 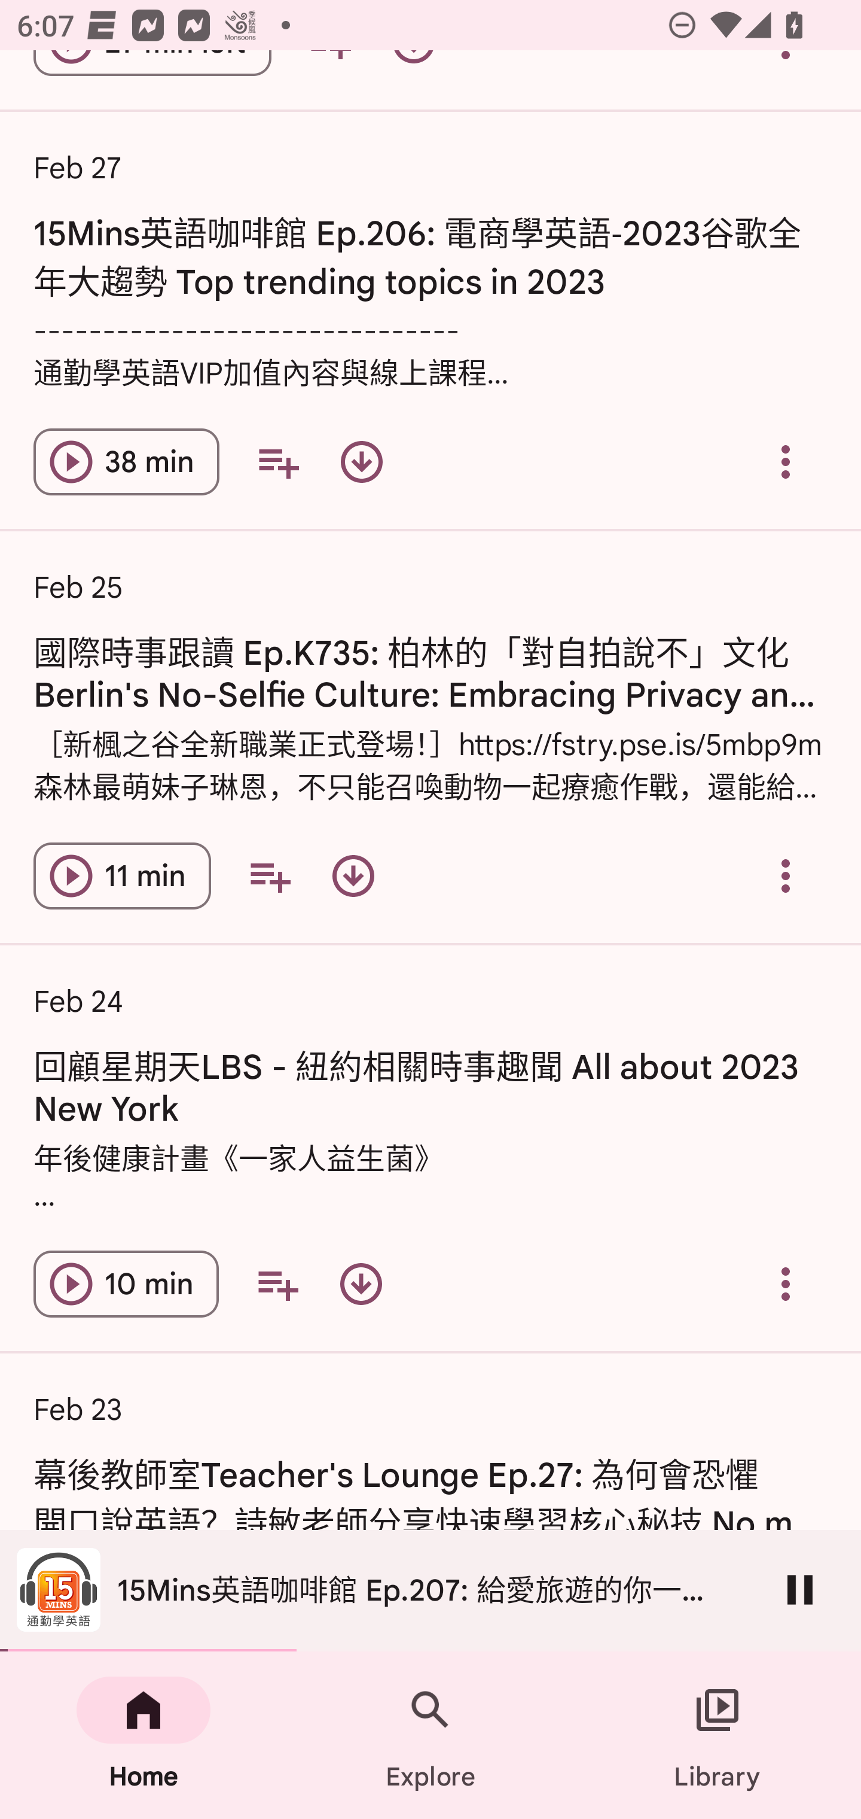 What do you see at coordinates (786, 876) in the screenshot?
I see `Overflow menu` at bounding box center [786, 876].